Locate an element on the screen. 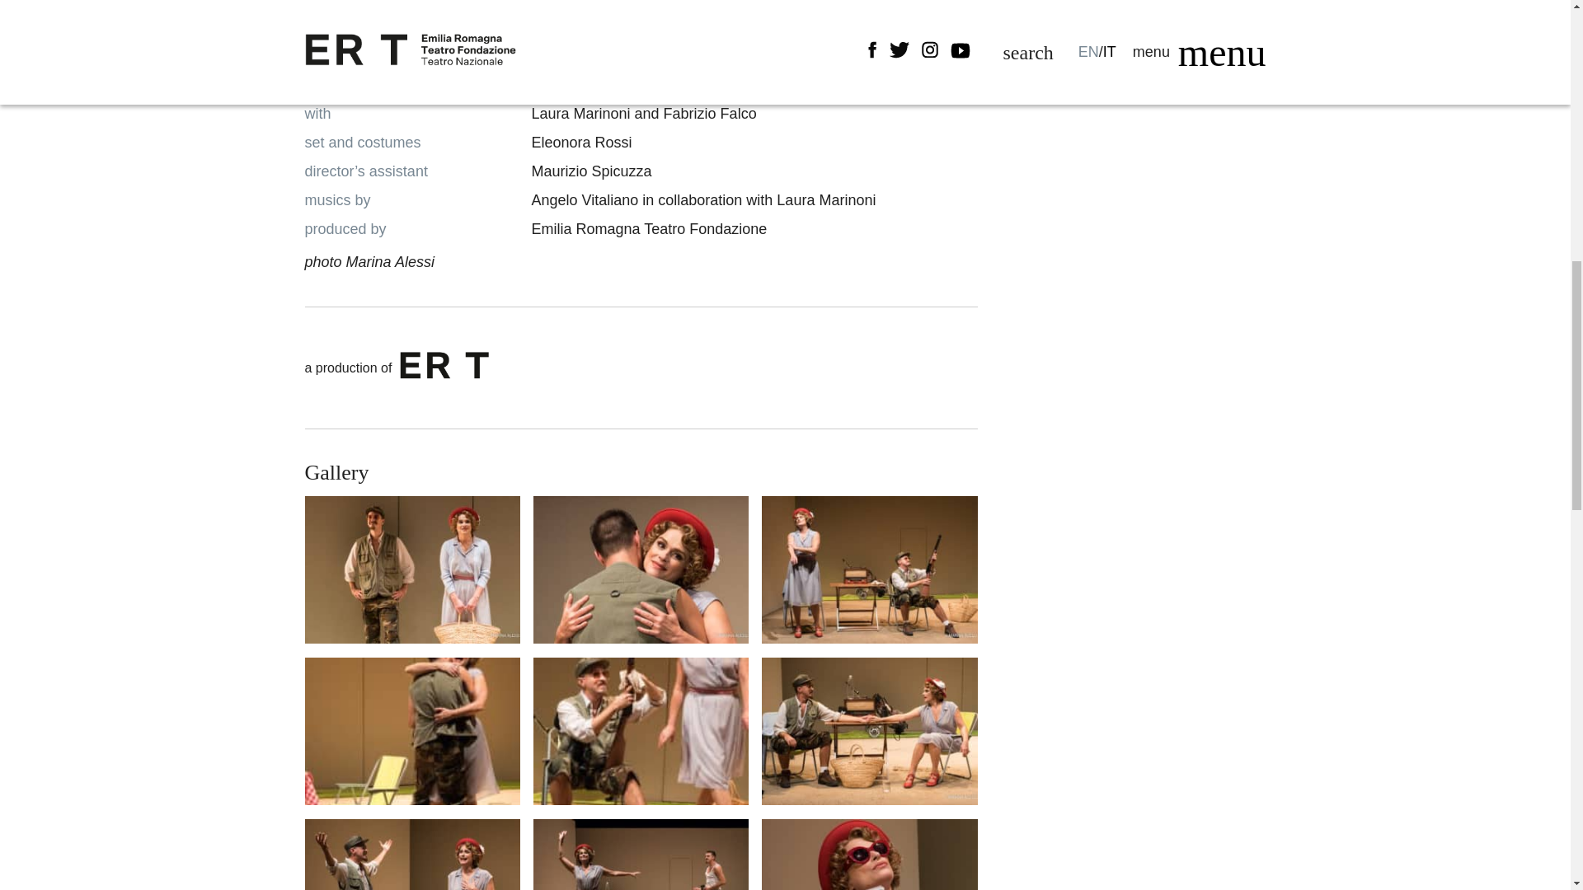  Arizona Gallery Image is located at coordinates (641, 569).